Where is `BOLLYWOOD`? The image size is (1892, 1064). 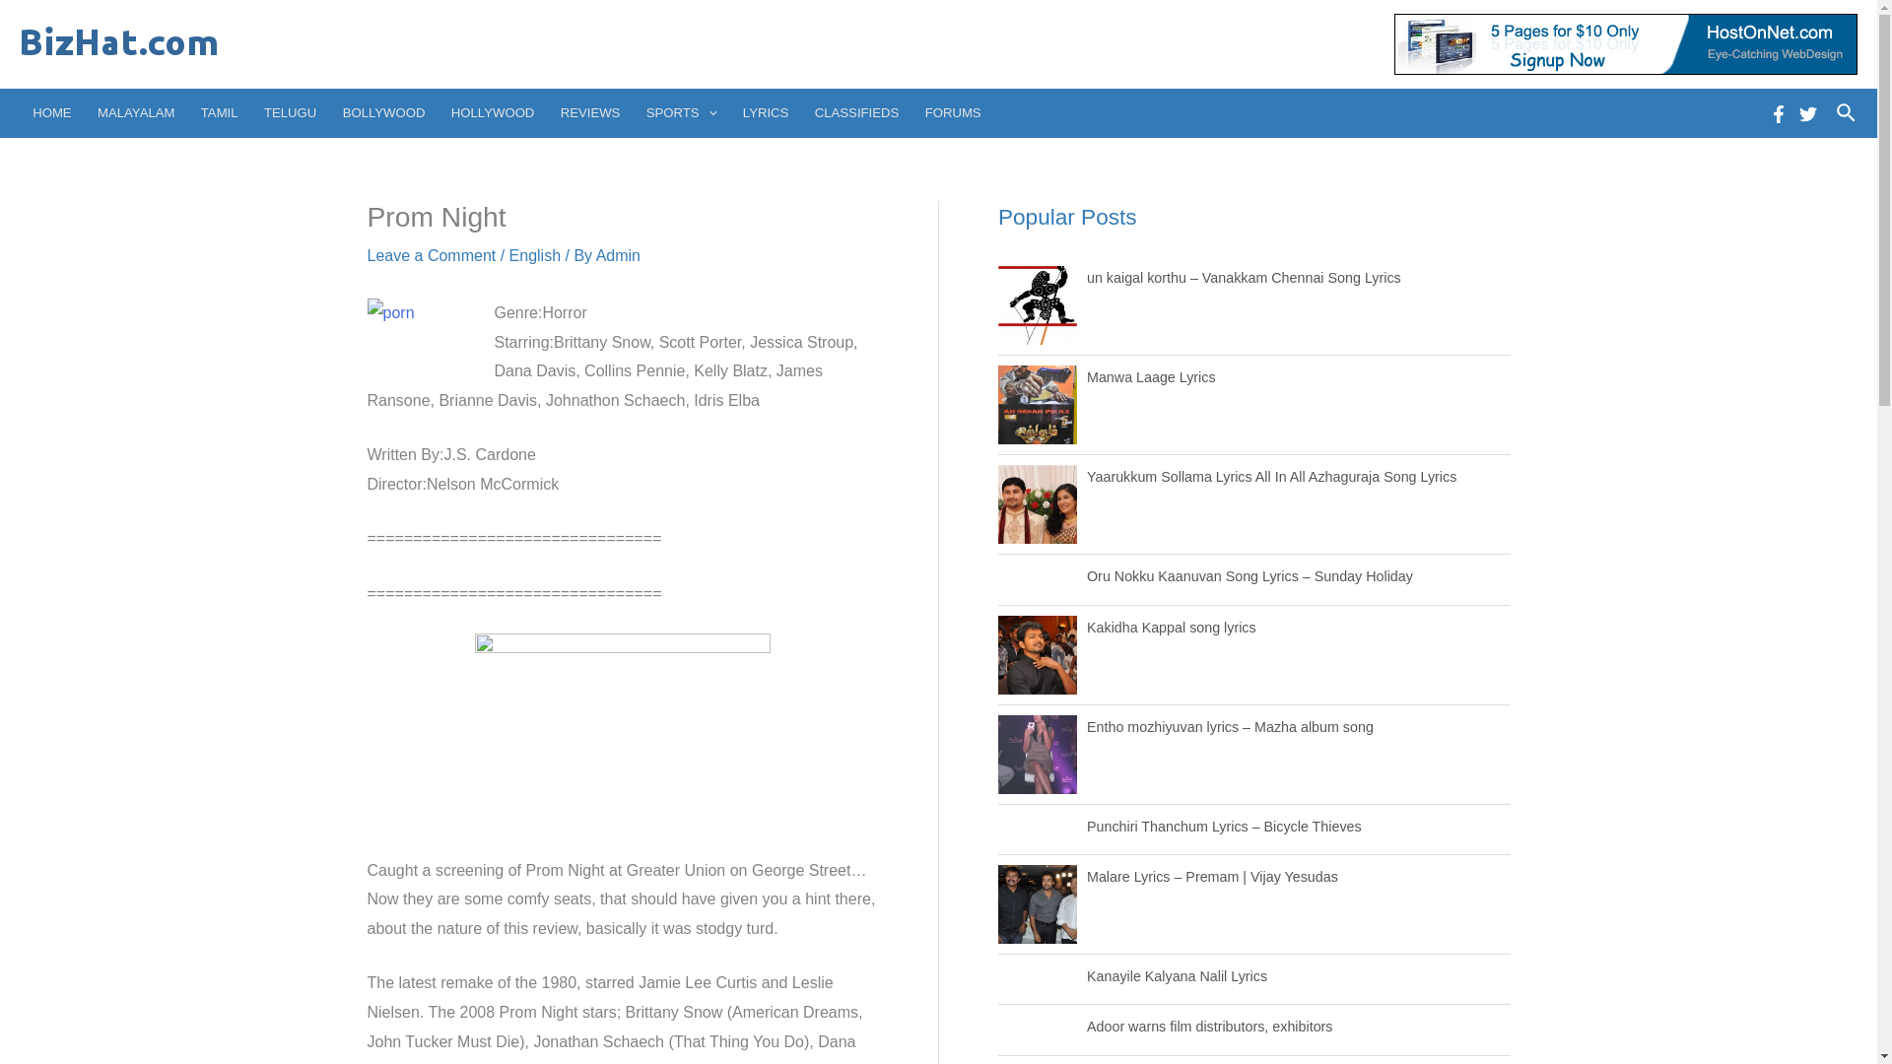 BOLLYWOOD is located at coordinates (382, 112).